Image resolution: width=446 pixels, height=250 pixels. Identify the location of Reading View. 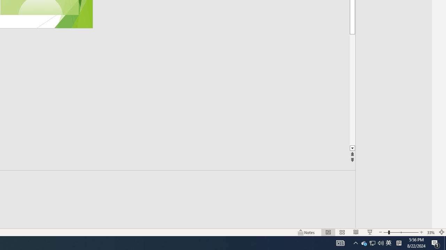
(356, 232).